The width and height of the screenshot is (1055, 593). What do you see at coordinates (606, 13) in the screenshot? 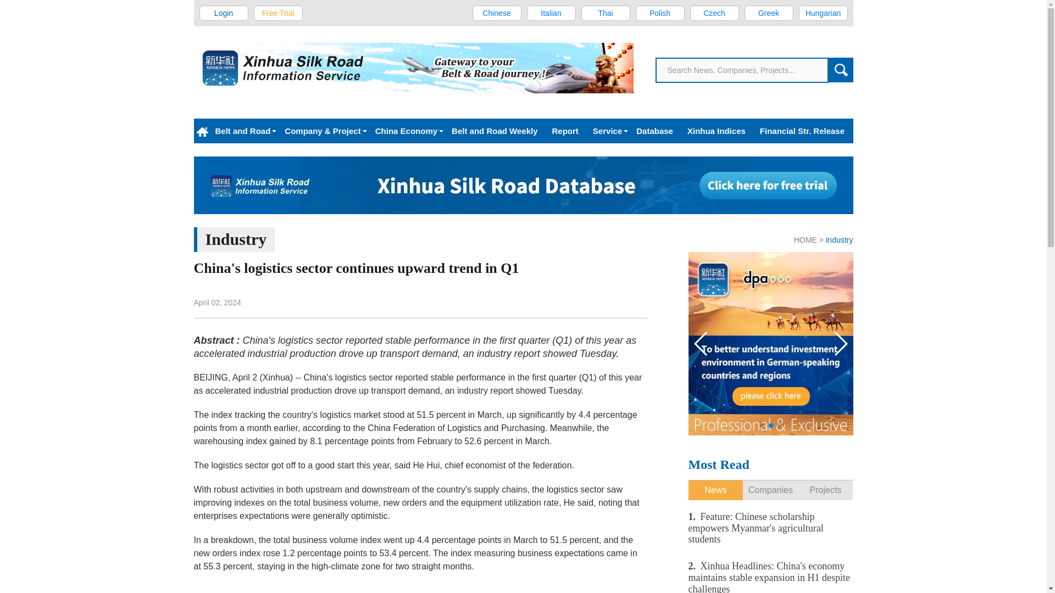
I see `Thai` at bounding box center [606, 13].